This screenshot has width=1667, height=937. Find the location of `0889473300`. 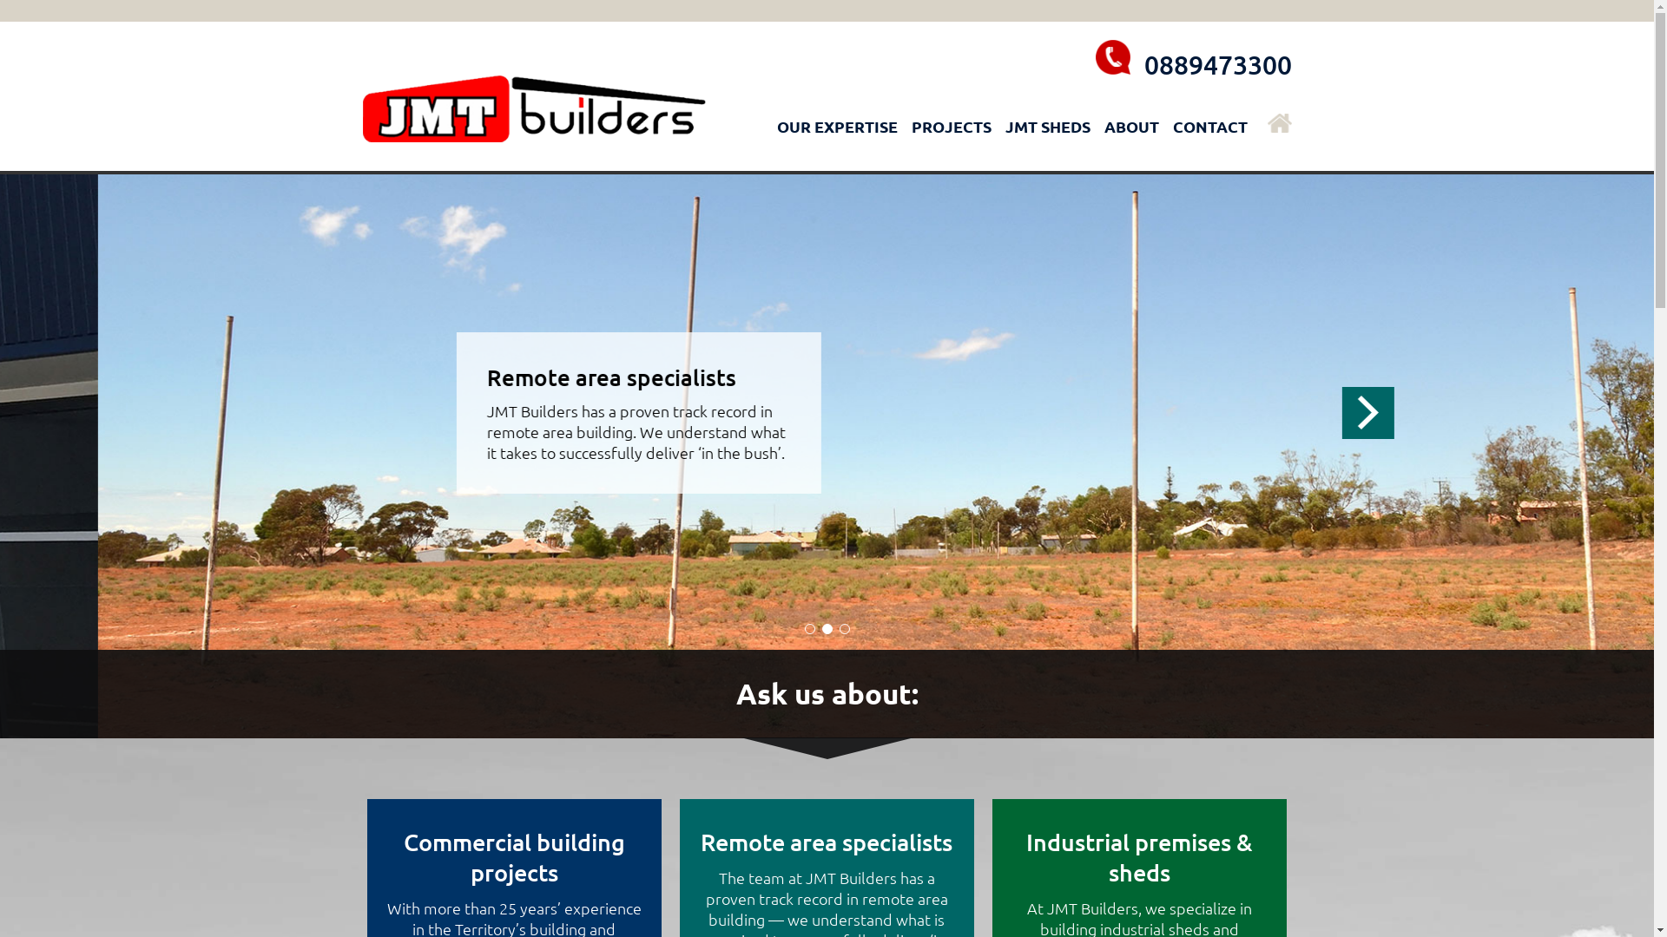

0889473300 is located at coordinates (1218, 64).